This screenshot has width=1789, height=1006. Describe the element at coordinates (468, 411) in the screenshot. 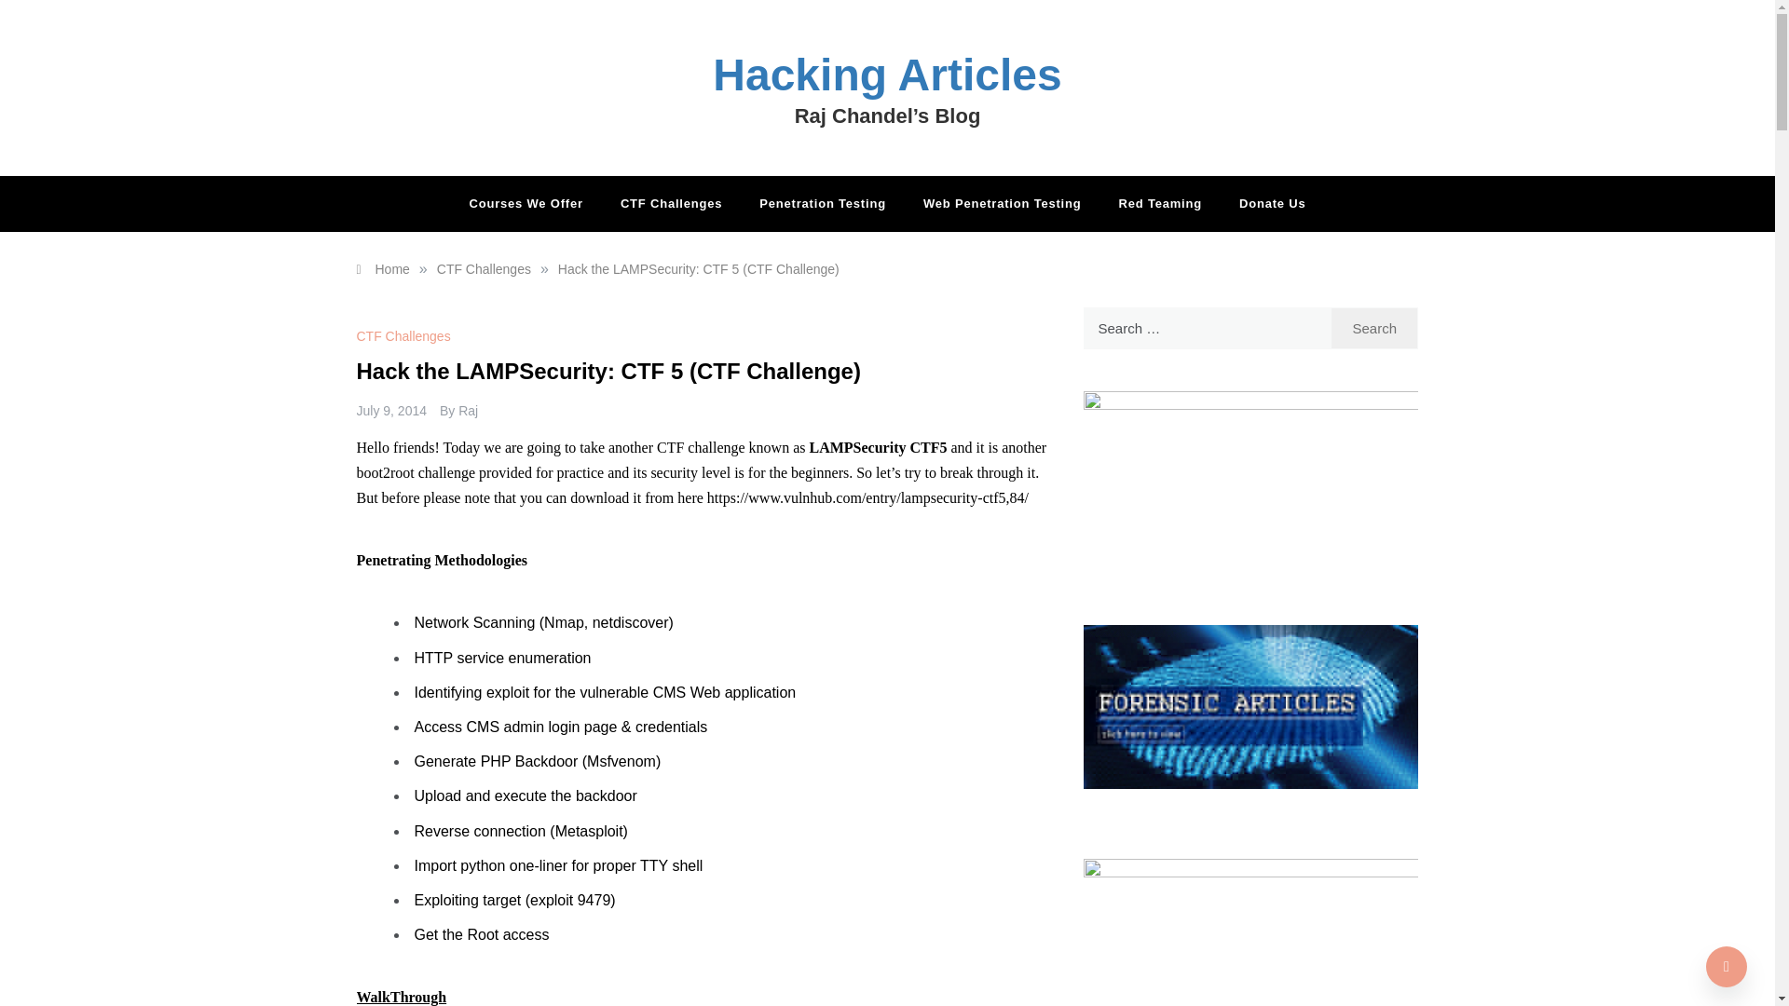

I see `Raj` at that location.